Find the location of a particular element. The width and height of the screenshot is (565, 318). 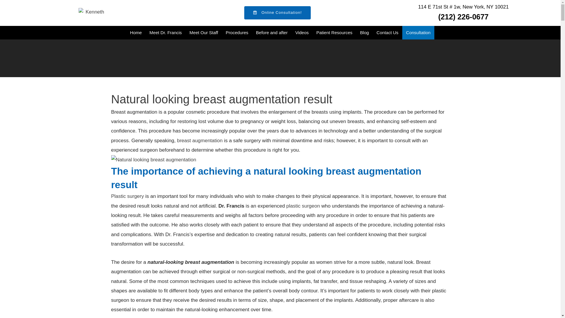

natural looking breast augmentation is located at coordinates (154, 160).